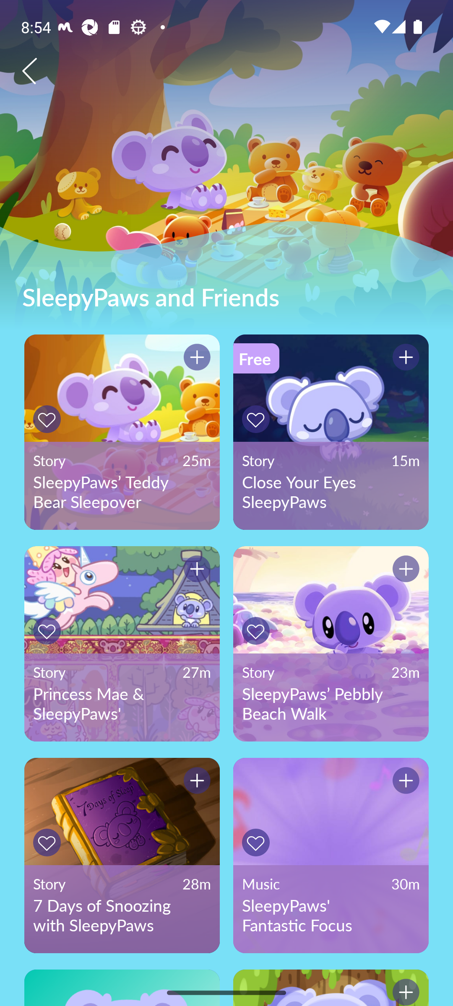  Describe the element at coordinates (404, 782) in the screenshot. I see `Button` at that location.